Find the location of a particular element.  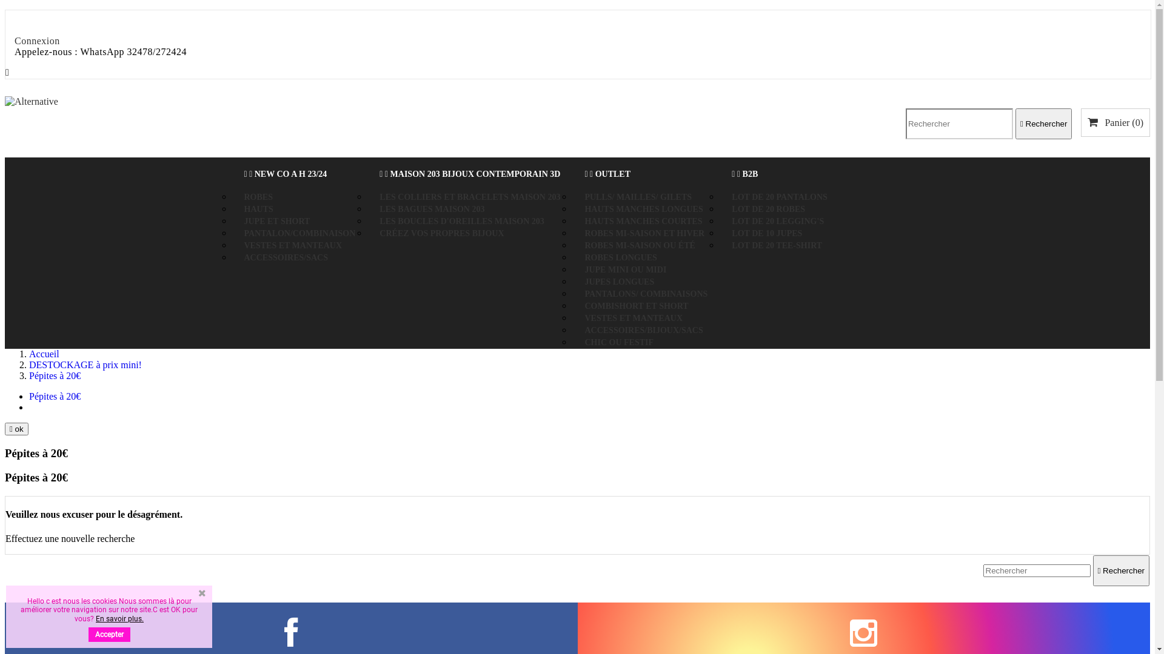

LOT DE 20 PANTALONS is located at coordinates (780, 197).